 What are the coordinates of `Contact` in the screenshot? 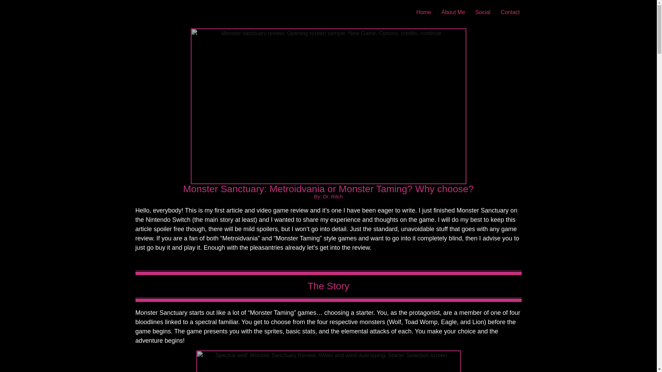 It's located at (510, 12).